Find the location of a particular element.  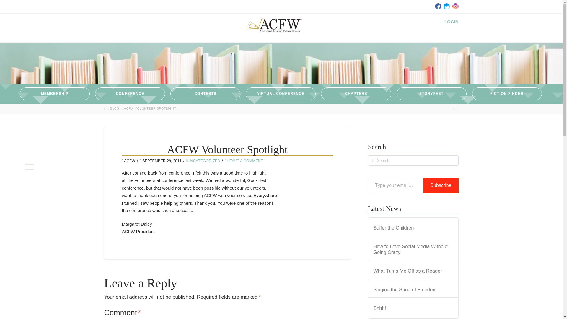

Instagram is located at coordinates (455, 6).